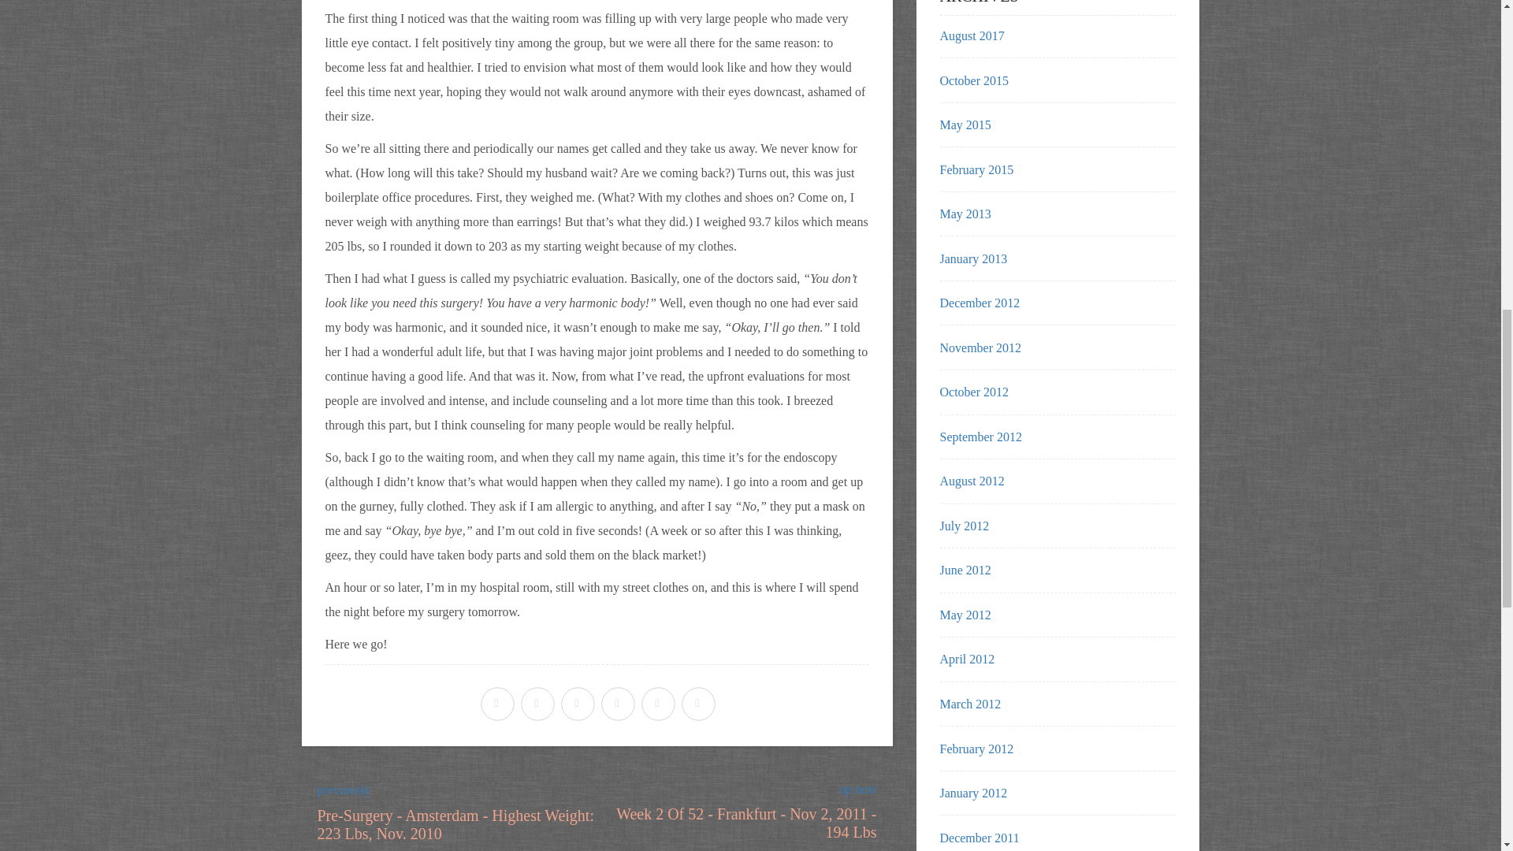 The height and width of the screenshot is (851, 1513). Describe the element at coordinates (974, 80) in the screenshot. I see `May 2015` at that location.